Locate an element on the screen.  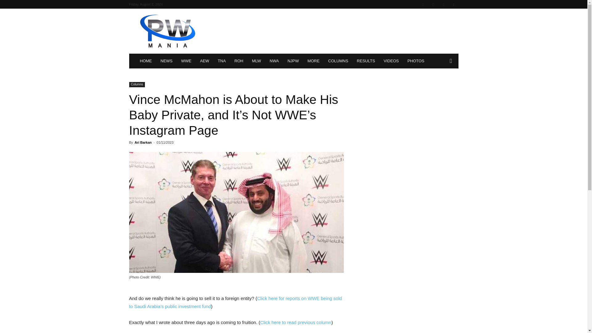
Facebook is located at coordinates (423, 4).